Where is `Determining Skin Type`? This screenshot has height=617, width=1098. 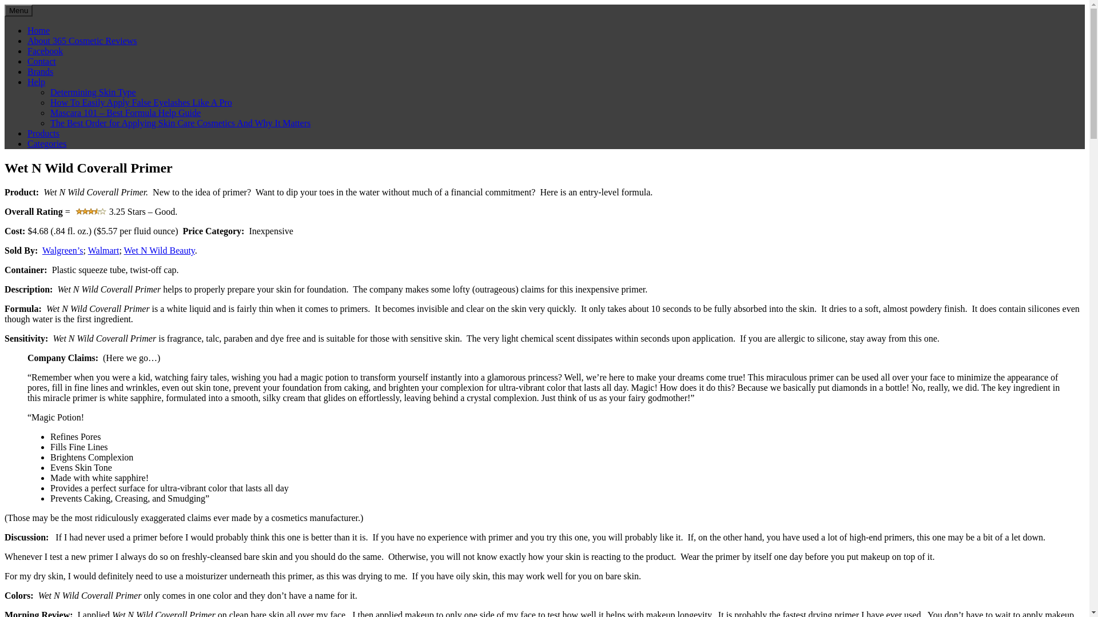 Determining Skin Type is located at coordinates (93, 93).